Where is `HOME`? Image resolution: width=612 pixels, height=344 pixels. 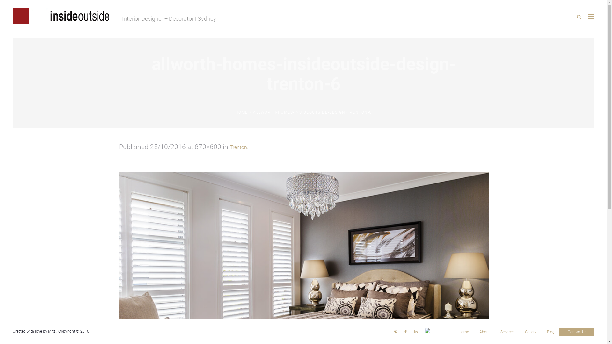
HOME is located at coordinates (242, 112).